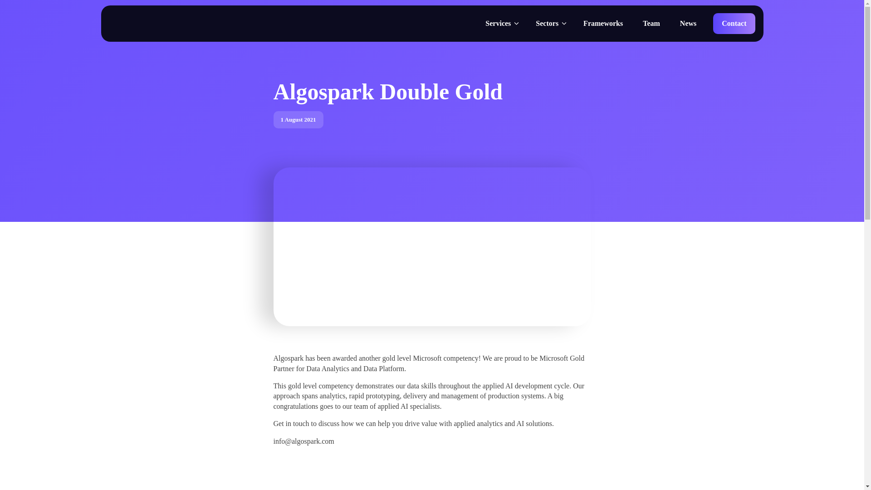 This screenshot has width=871, height=490. What do you see at coordinates (688, 24) in the screenshot?
I see `News` at bounding box center [688, 24].